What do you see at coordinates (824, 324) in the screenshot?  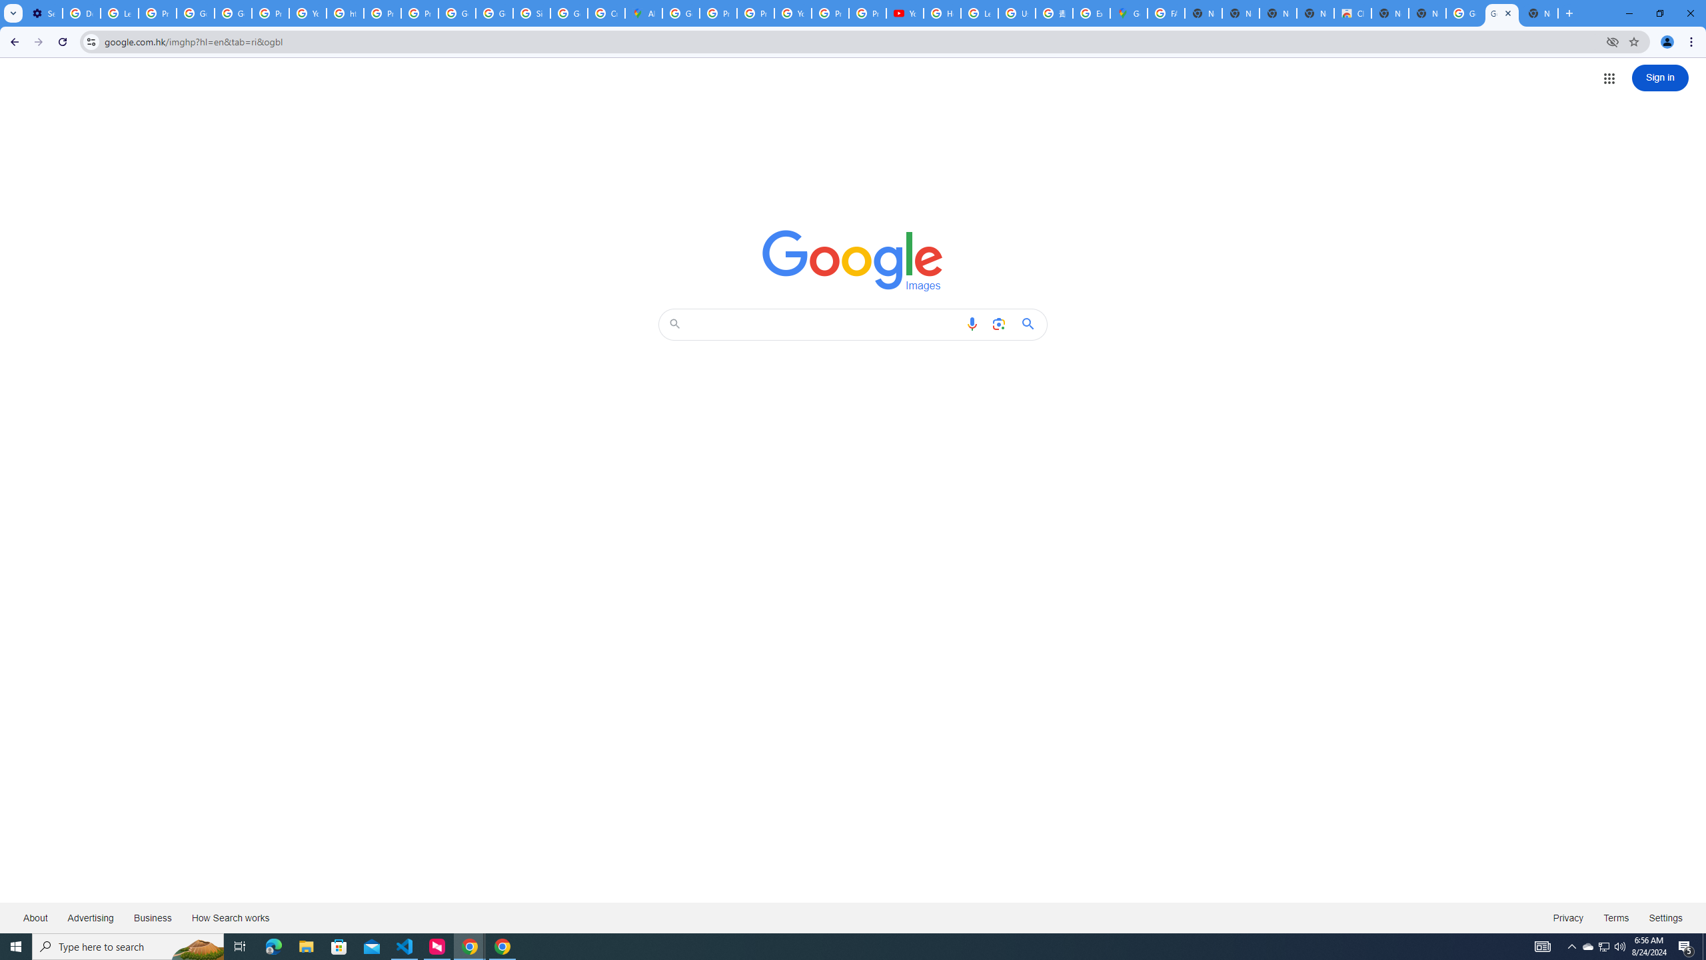 I see `Search` at bounding box center [824, 324].